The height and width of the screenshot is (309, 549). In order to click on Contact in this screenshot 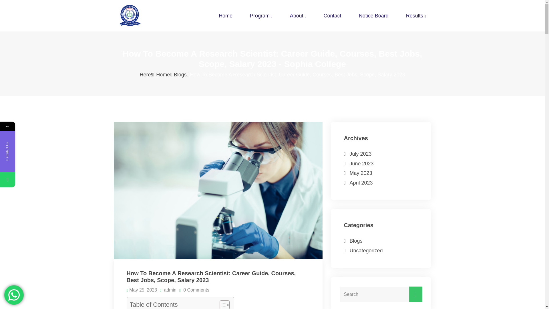, I will do `click(332, 15)`.